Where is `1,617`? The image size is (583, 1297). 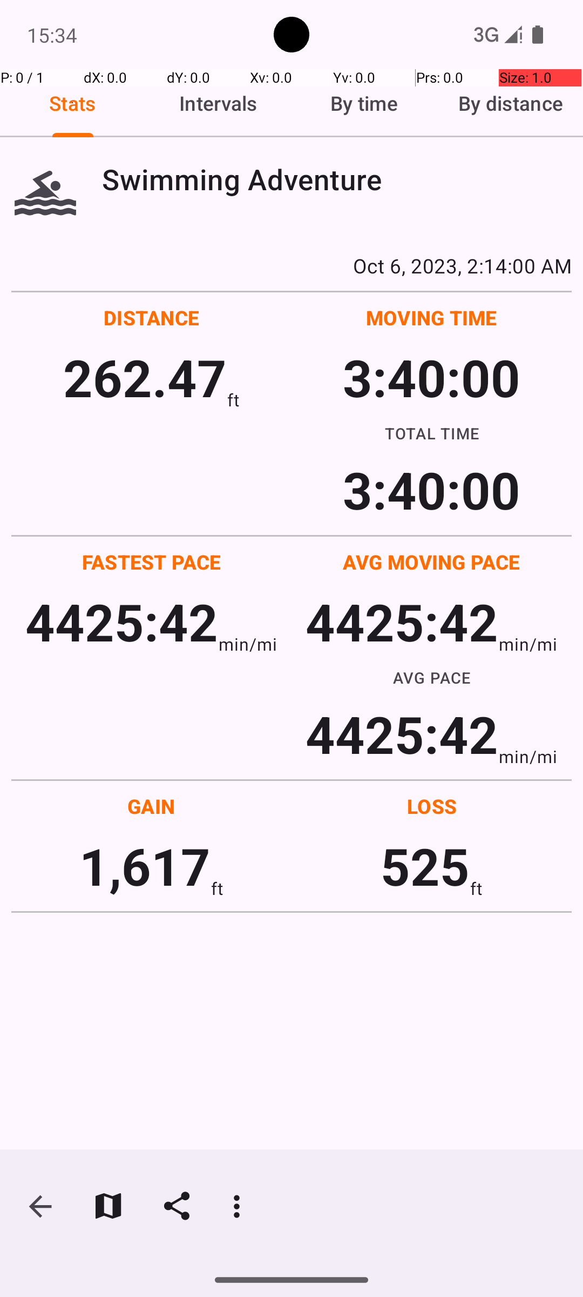 1,617 is located at coordinates (145, 866).